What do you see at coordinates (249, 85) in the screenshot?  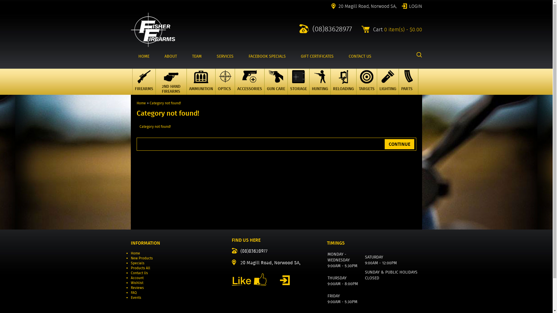 I see `Accessories` at bounding box center [249, 85].